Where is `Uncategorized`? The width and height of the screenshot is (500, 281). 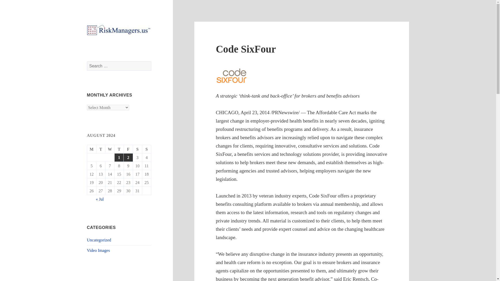
Uncategorized is located at coordinates (99, 240).